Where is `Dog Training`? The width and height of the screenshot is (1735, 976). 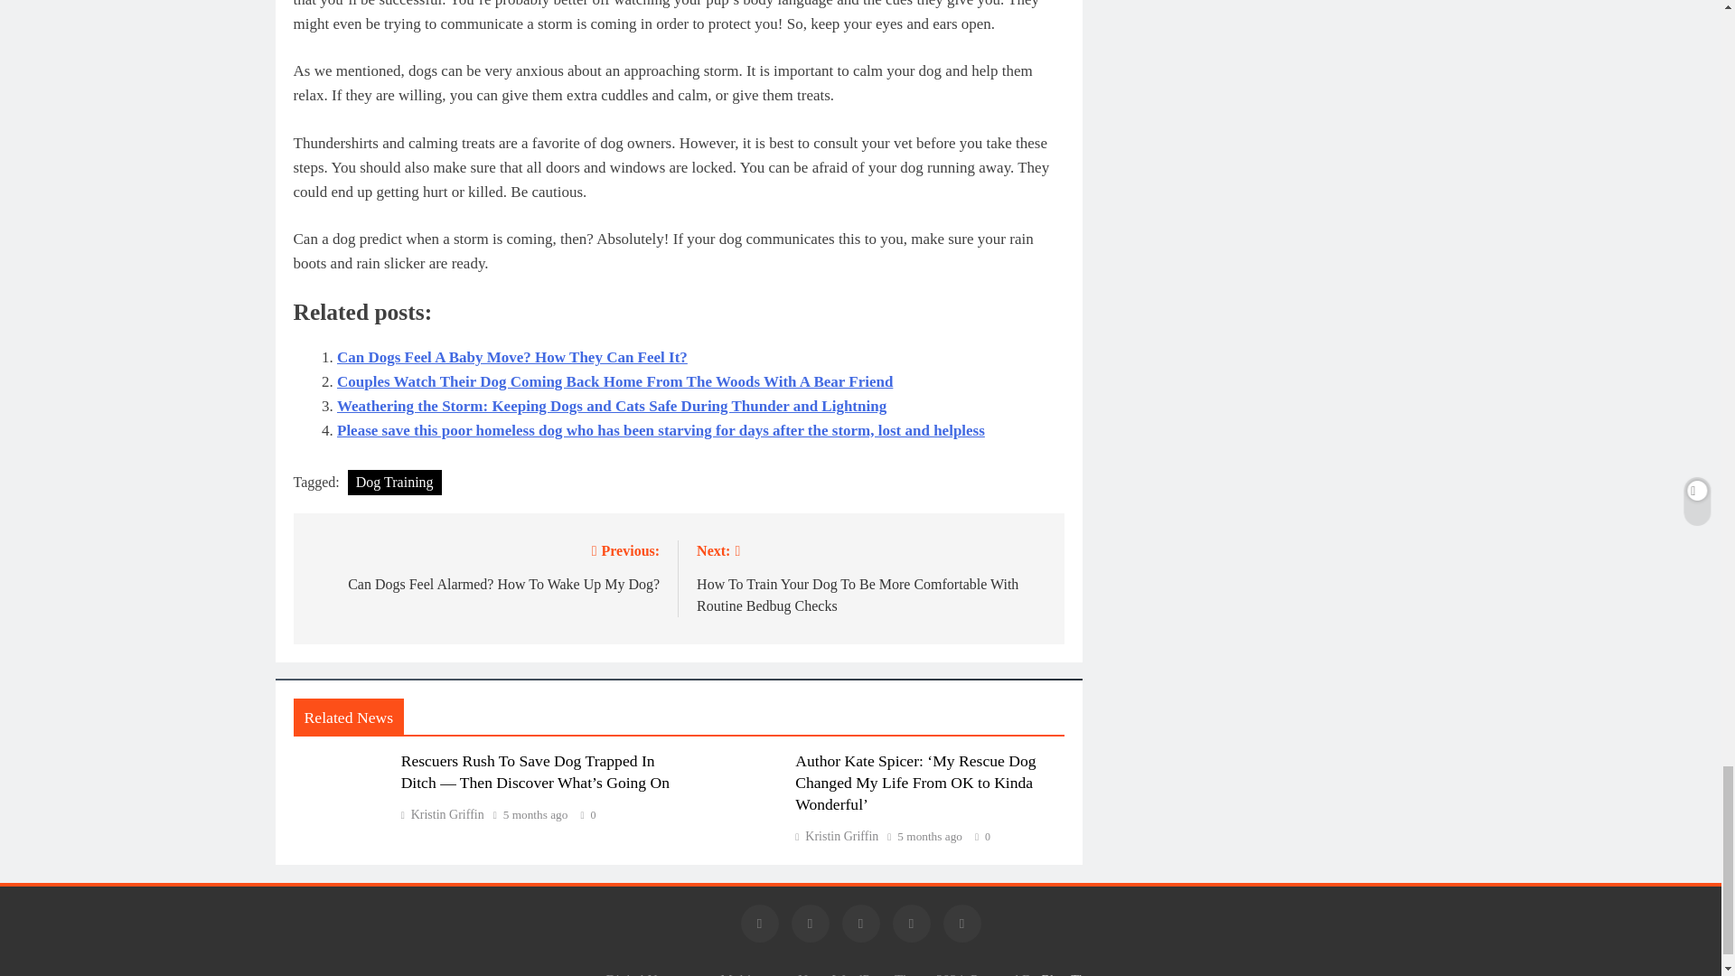 Dog Training is located at coordinates (395, 482).